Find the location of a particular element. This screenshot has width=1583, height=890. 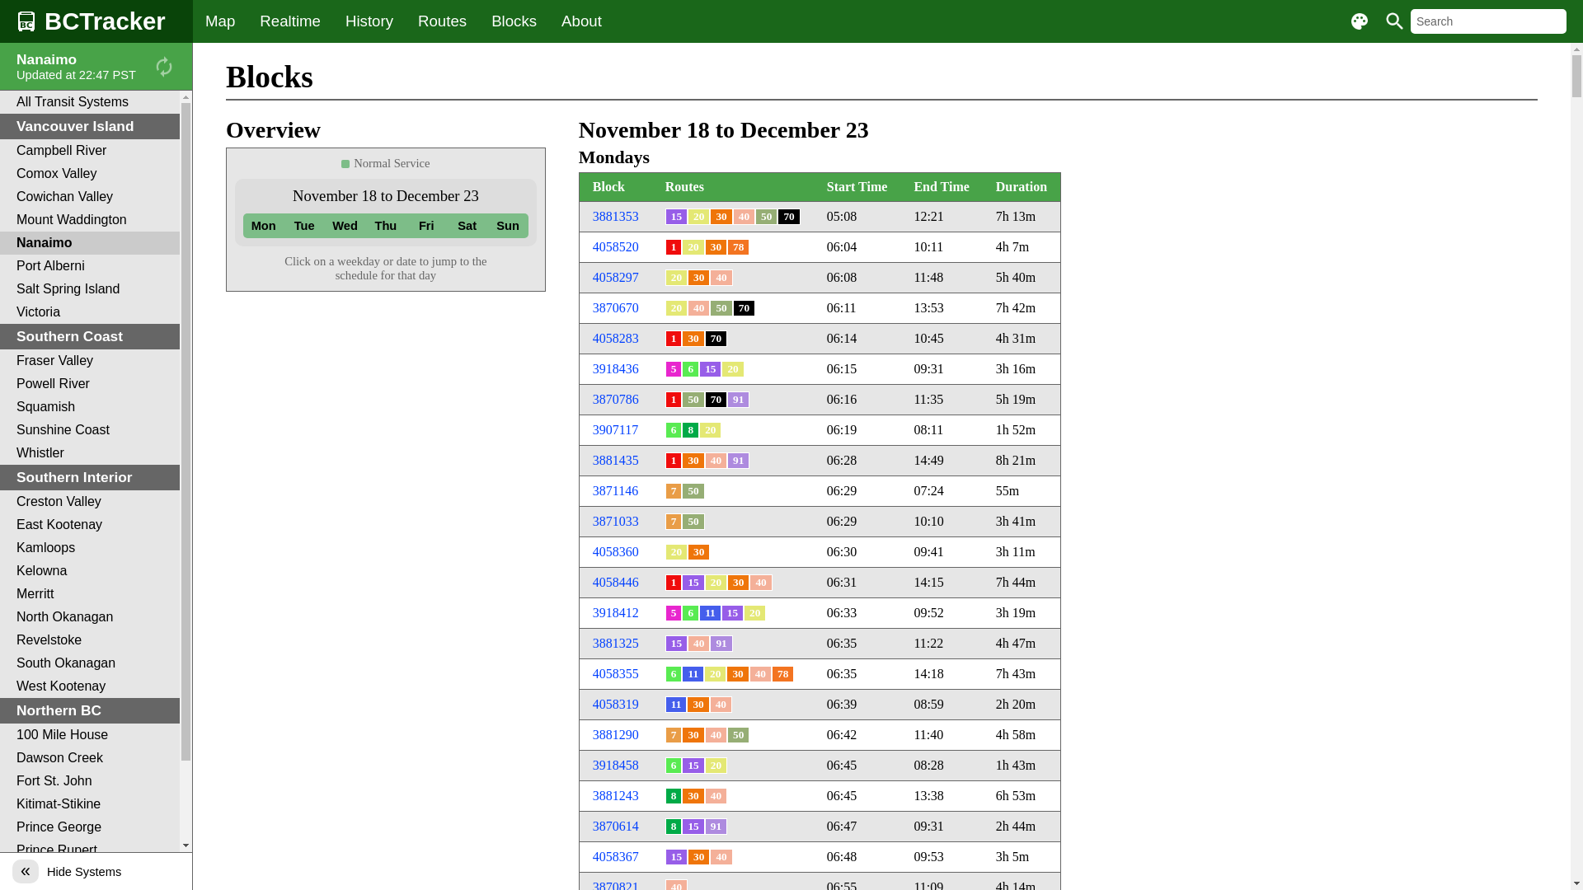

3871033 is located at coordinates (616, 521).